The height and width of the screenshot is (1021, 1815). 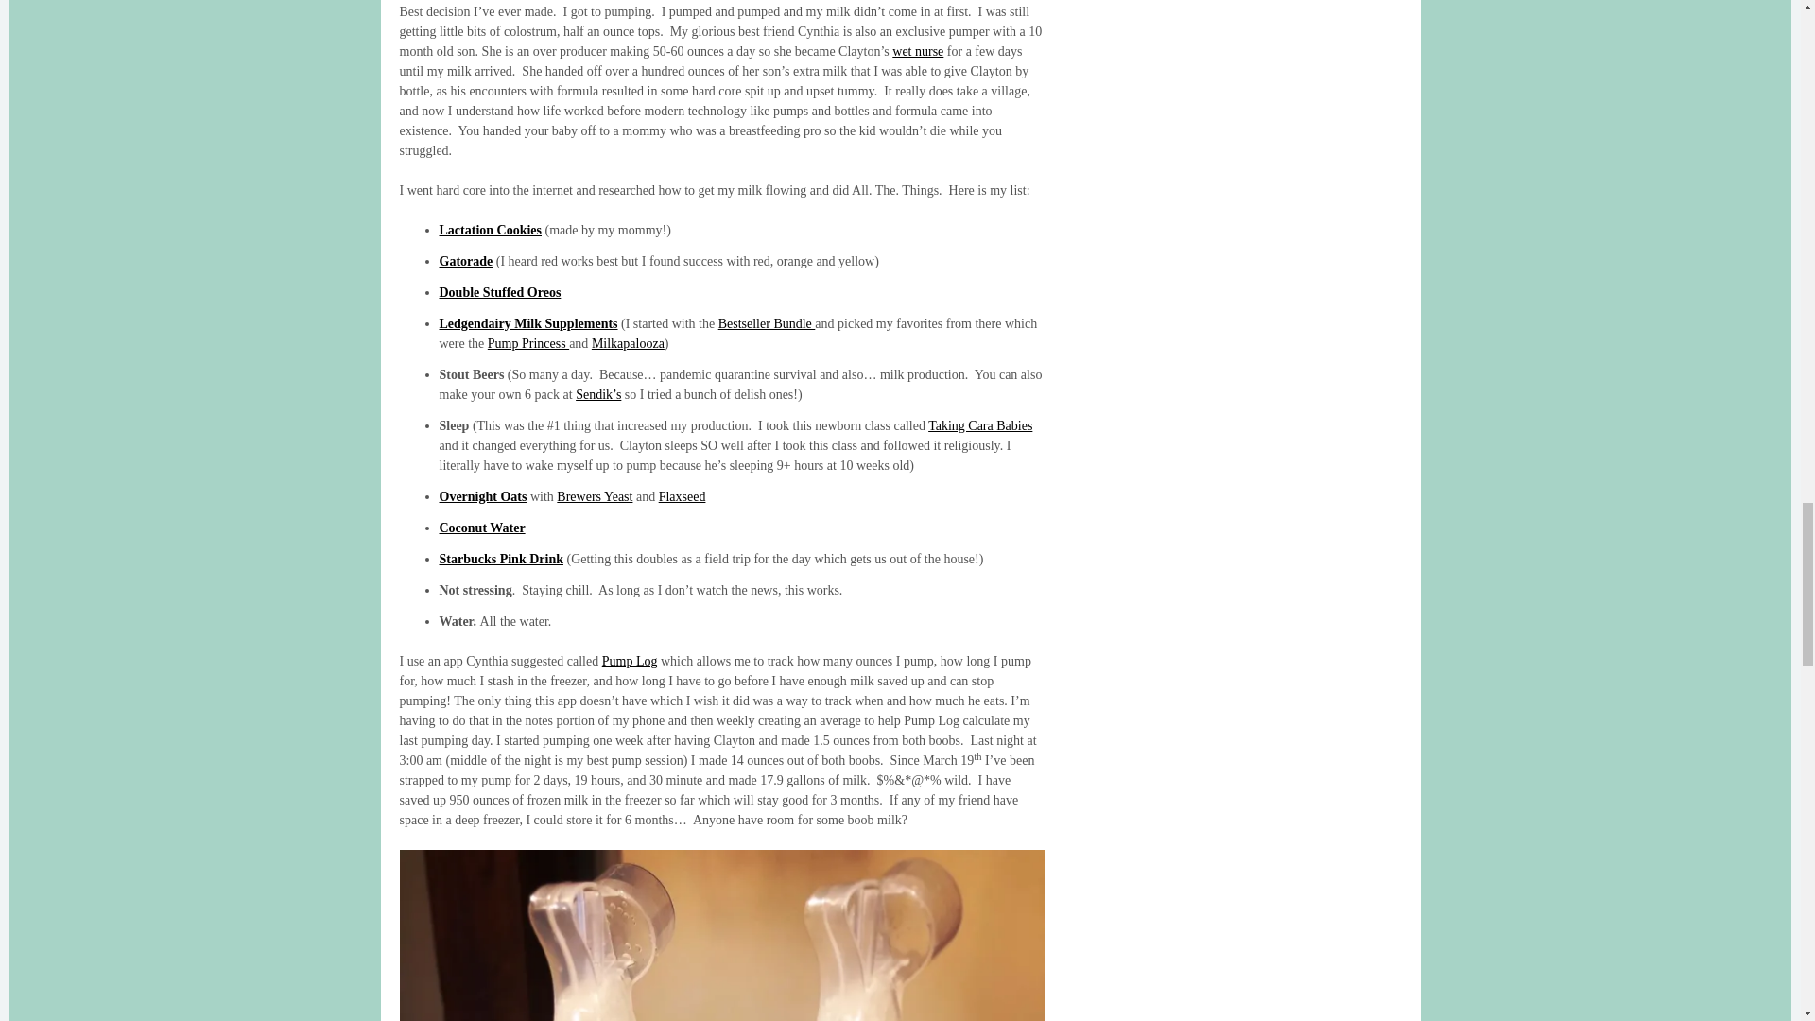 What do you see at coordinates (499, 293) in the screenshot?
I see `Double Stuffed Oreos` at bounding box center [499, 293].